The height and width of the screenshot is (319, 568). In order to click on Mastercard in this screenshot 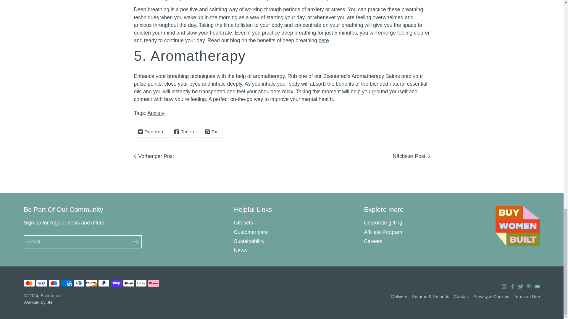, I will do `click(29, 283)`.